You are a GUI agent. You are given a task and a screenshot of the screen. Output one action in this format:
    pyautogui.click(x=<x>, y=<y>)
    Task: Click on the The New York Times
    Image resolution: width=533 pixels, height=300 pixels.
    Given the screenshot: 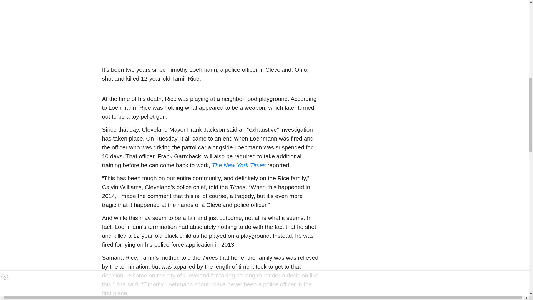 What is the action you would take?
    pyautogui.click(x=238, y=165)
    